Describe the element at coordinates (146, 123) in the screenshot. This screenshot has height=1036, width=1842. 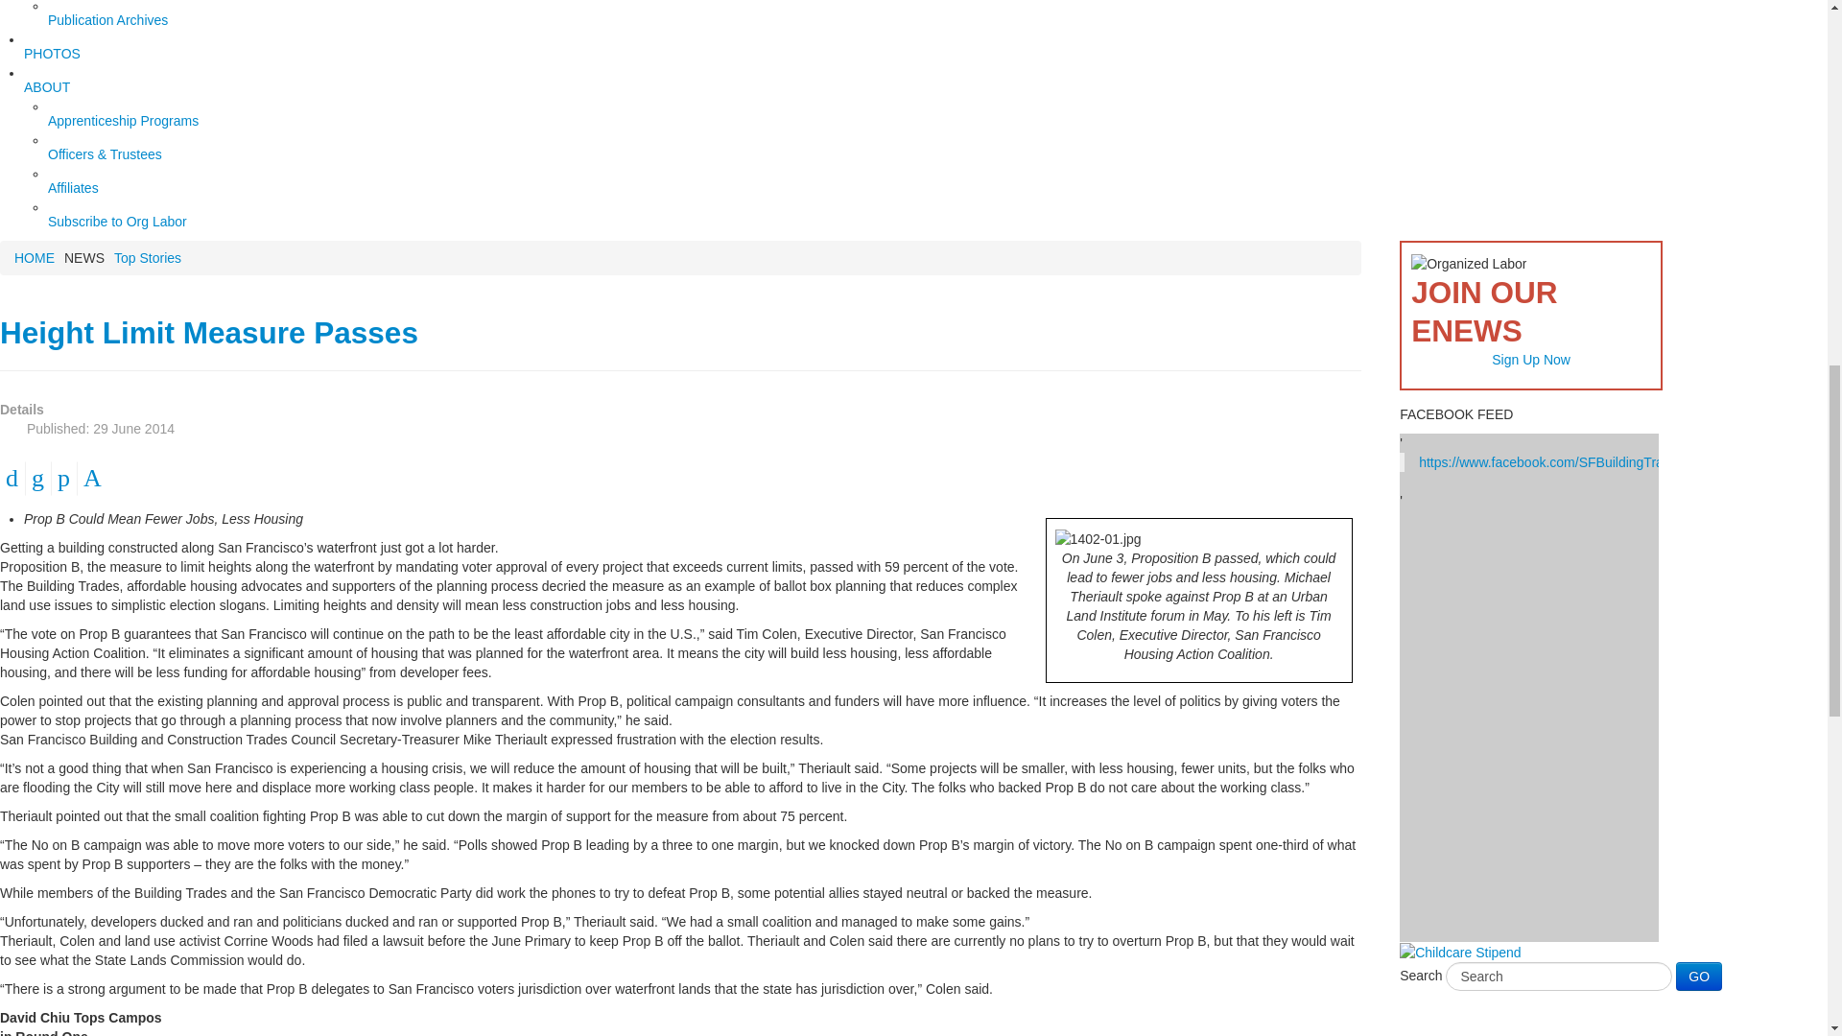
I see `Apprenticeship Programs` at that location.